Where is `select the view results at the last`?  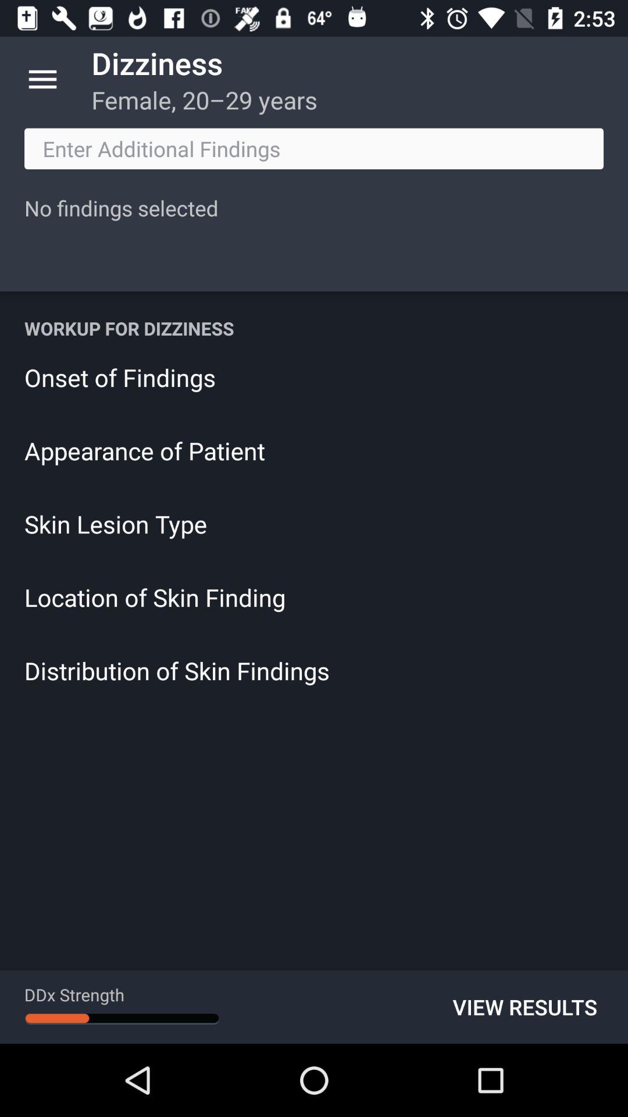
select the view results at the last is located at coordinates (525, 1006).